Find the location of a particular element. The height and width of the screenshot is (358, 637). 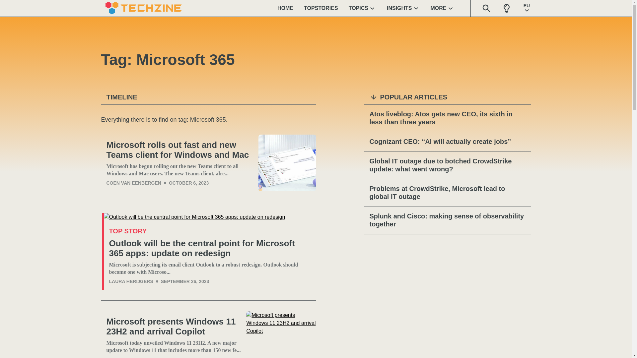

TOPSTORIES is located at coordinates (321, 8).